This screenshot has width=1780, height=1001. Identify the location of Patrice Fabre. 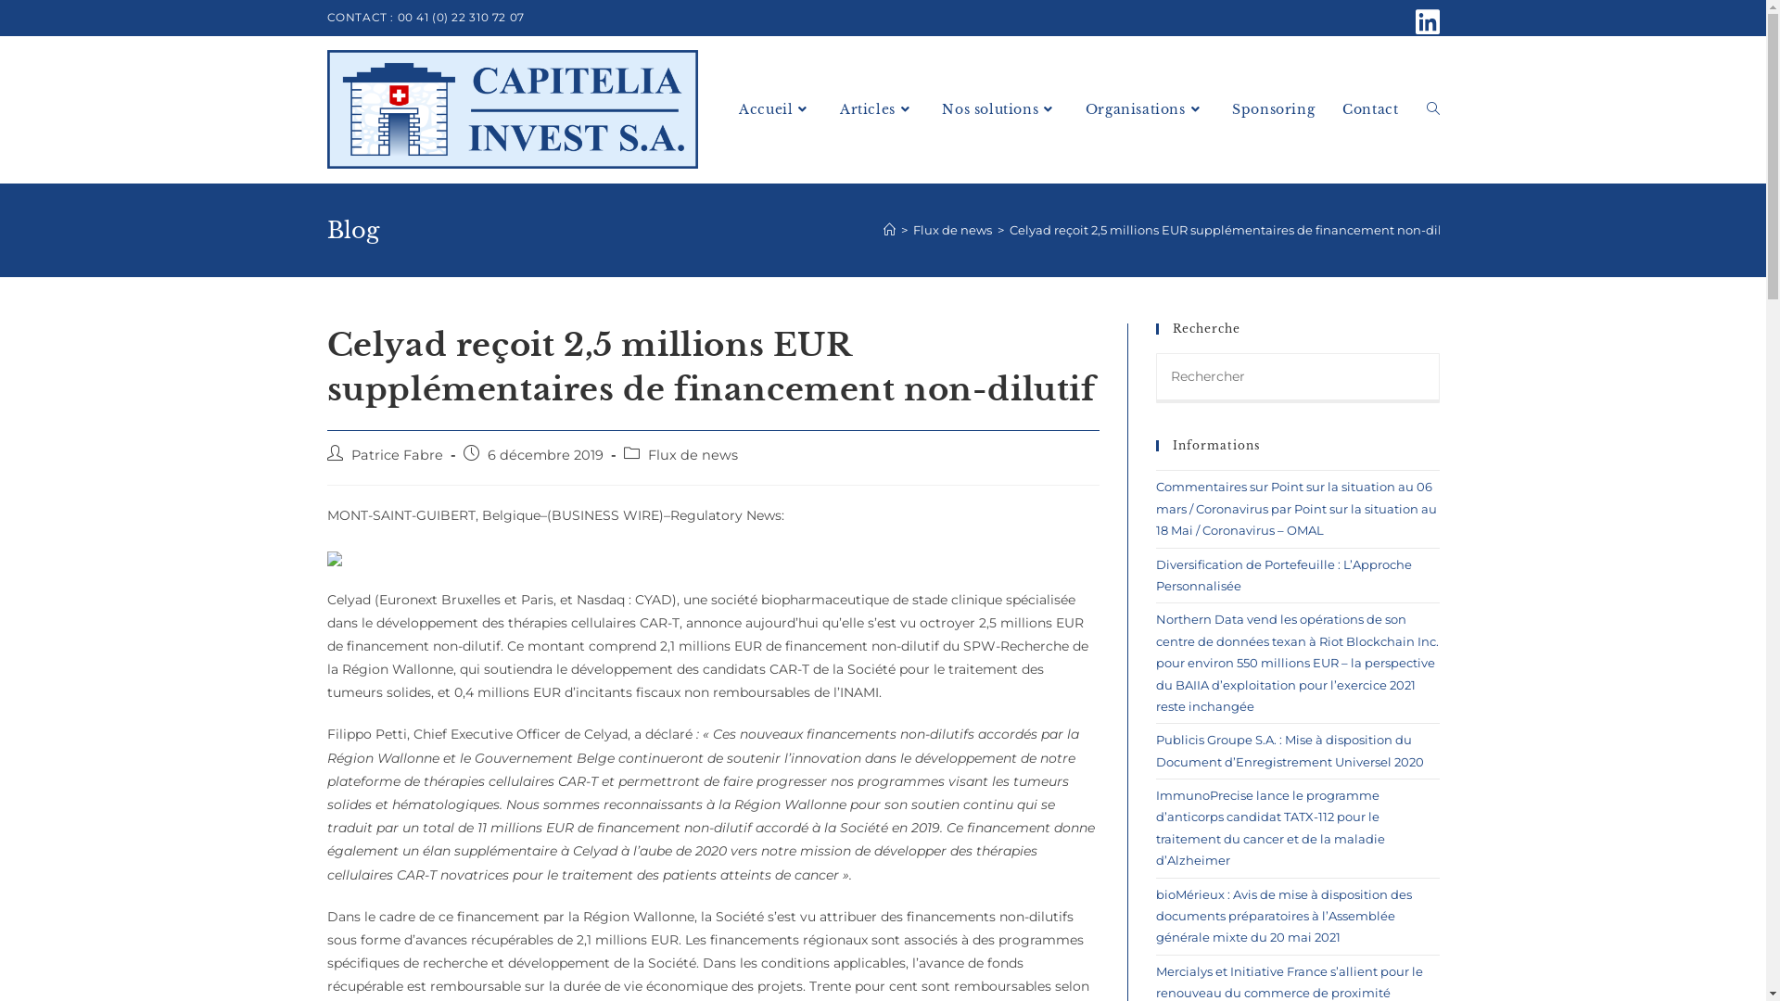
(397, 455).